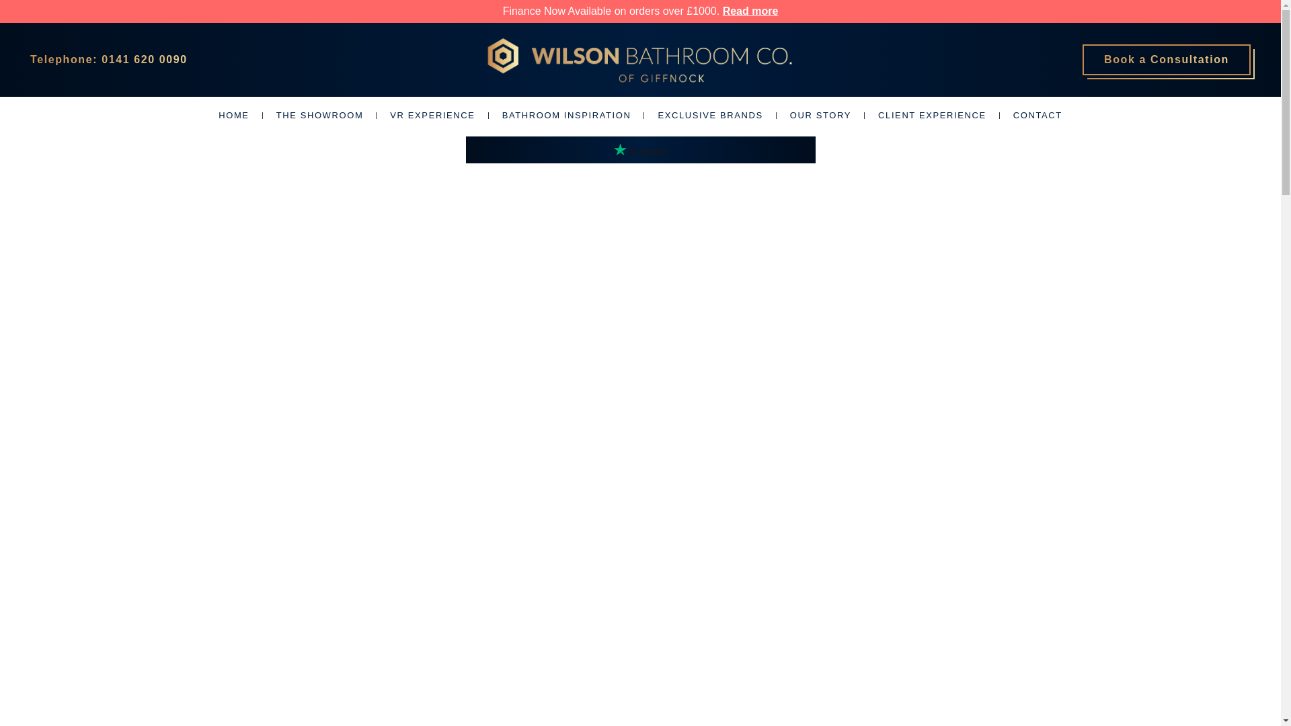 This screenshot has width=1291, height=726. Describe the element at coordinates (640, 149) in the screenshot. I see `Customer reviews powered by Trustpilot` at that location.